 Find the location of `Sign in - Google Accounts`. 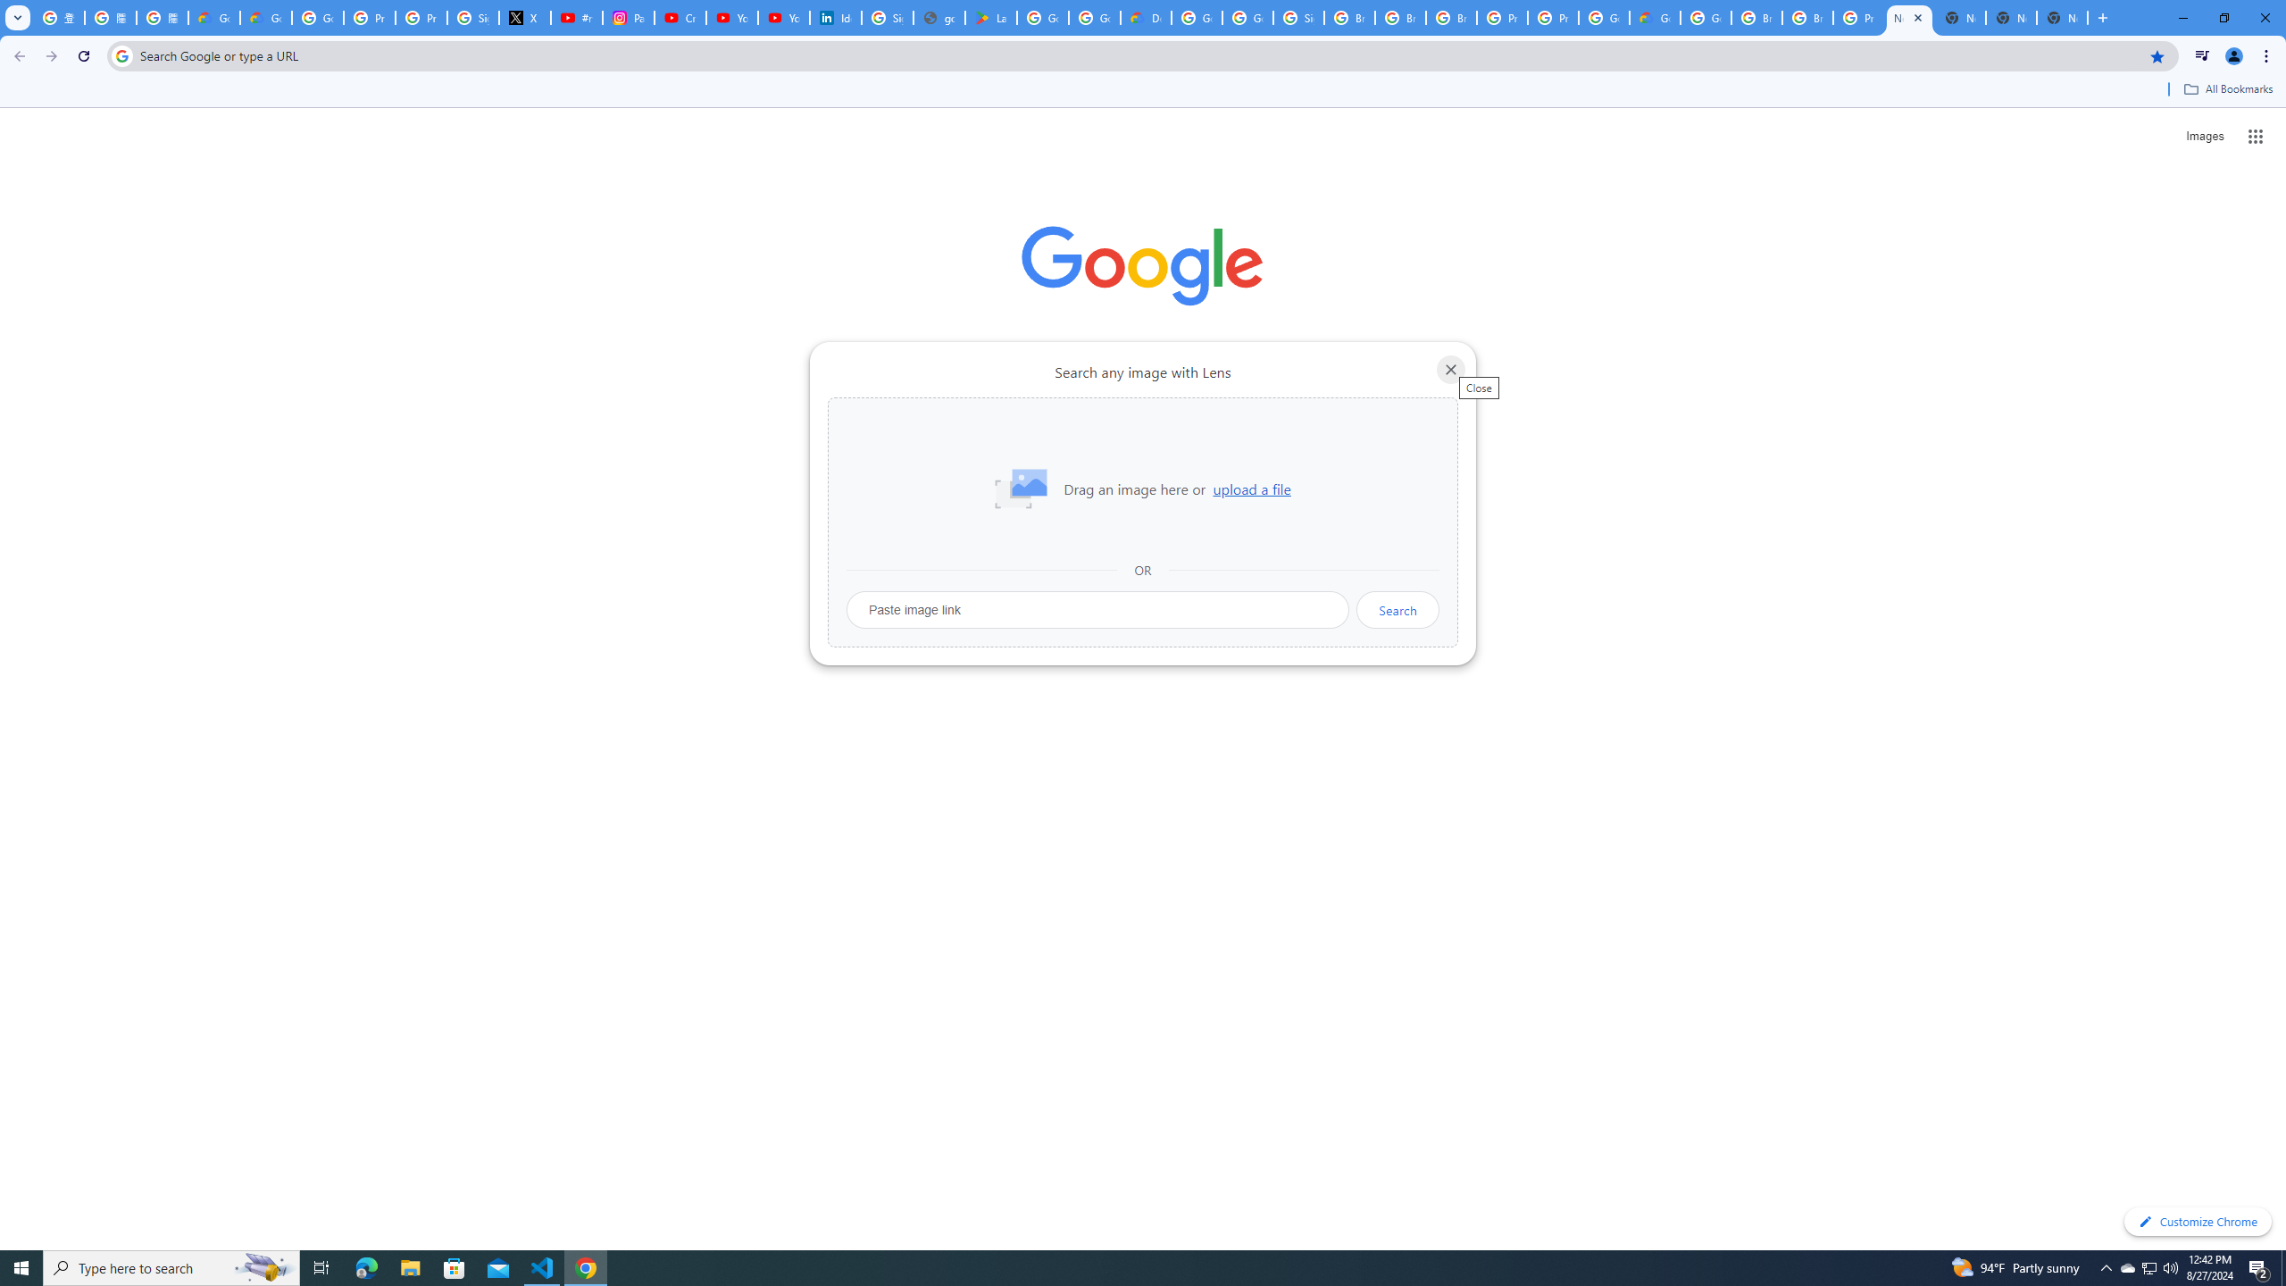

Sign in - Google Accounts is located at coordinates (473, 18).